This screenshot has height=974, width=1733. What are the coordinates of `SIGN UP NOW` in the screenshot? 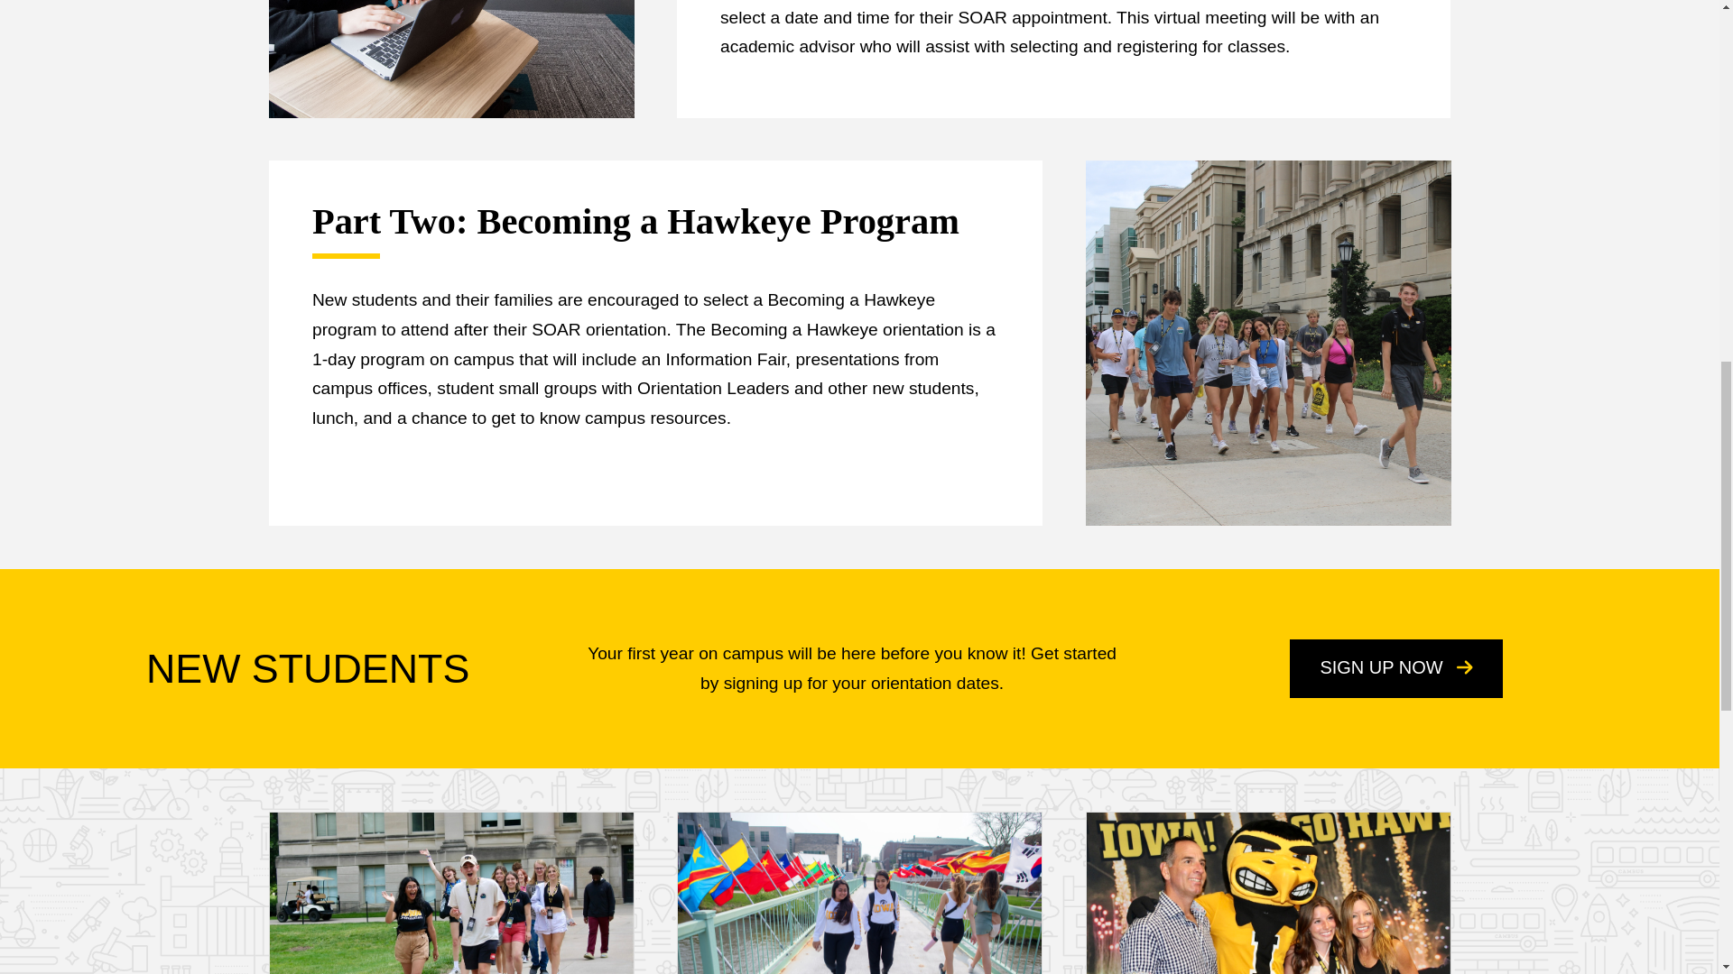 It's located at (1395, 668).